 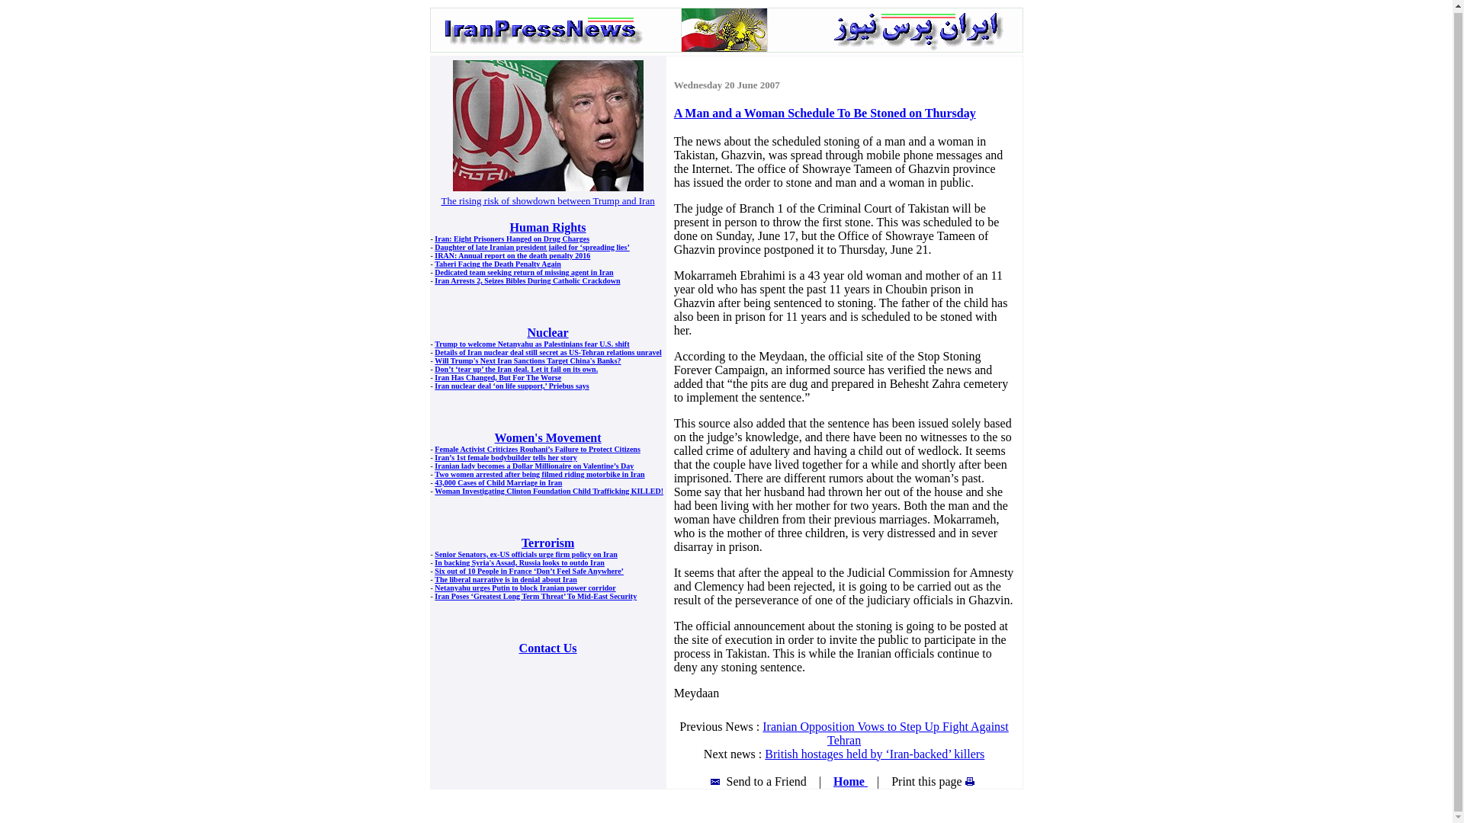 I want to click on Women's Movement, so click(x=547, y=437).